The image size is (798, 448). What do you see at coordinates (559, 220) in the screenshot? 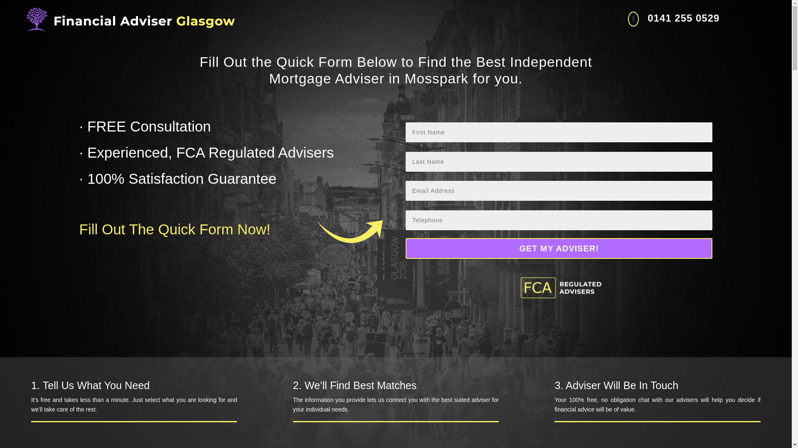
I see `Only numbers allowed.` at bounding box center [559, 220].